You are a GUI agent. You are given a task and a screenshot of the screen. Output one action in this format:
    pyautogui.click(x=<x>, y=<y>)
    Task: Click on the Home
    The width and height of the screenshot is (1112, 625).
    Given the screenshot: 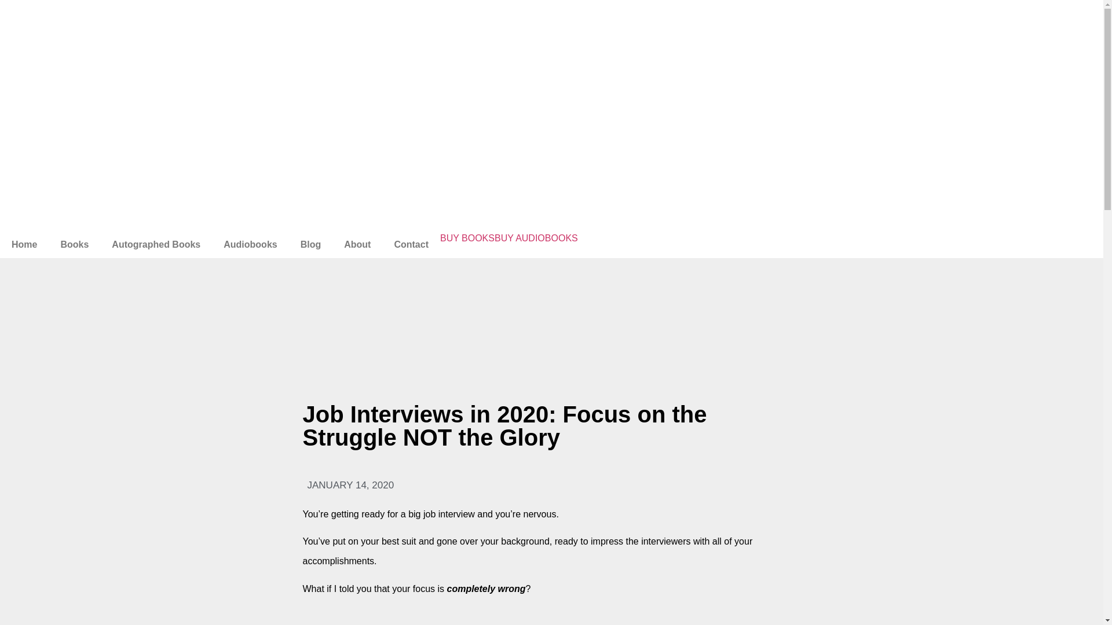 What is the action you would take?
    pyautogui.click(x=24, y=244)
    